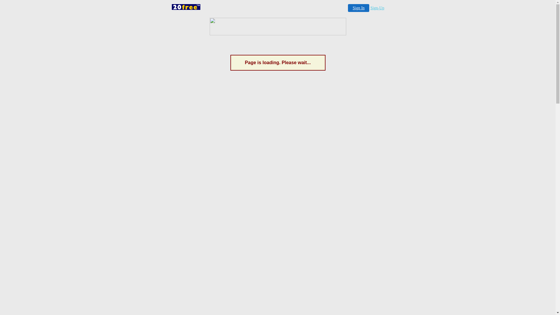  I want to click on Sign-Up, so click(377, 8).